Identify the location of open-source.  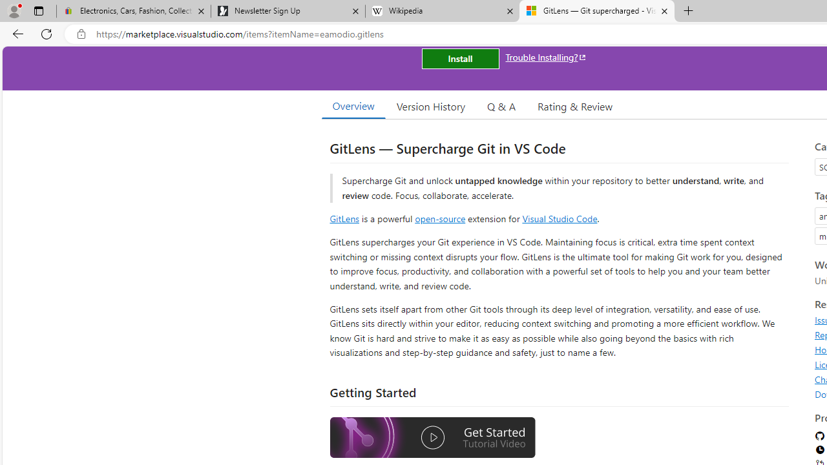
(440, 218).